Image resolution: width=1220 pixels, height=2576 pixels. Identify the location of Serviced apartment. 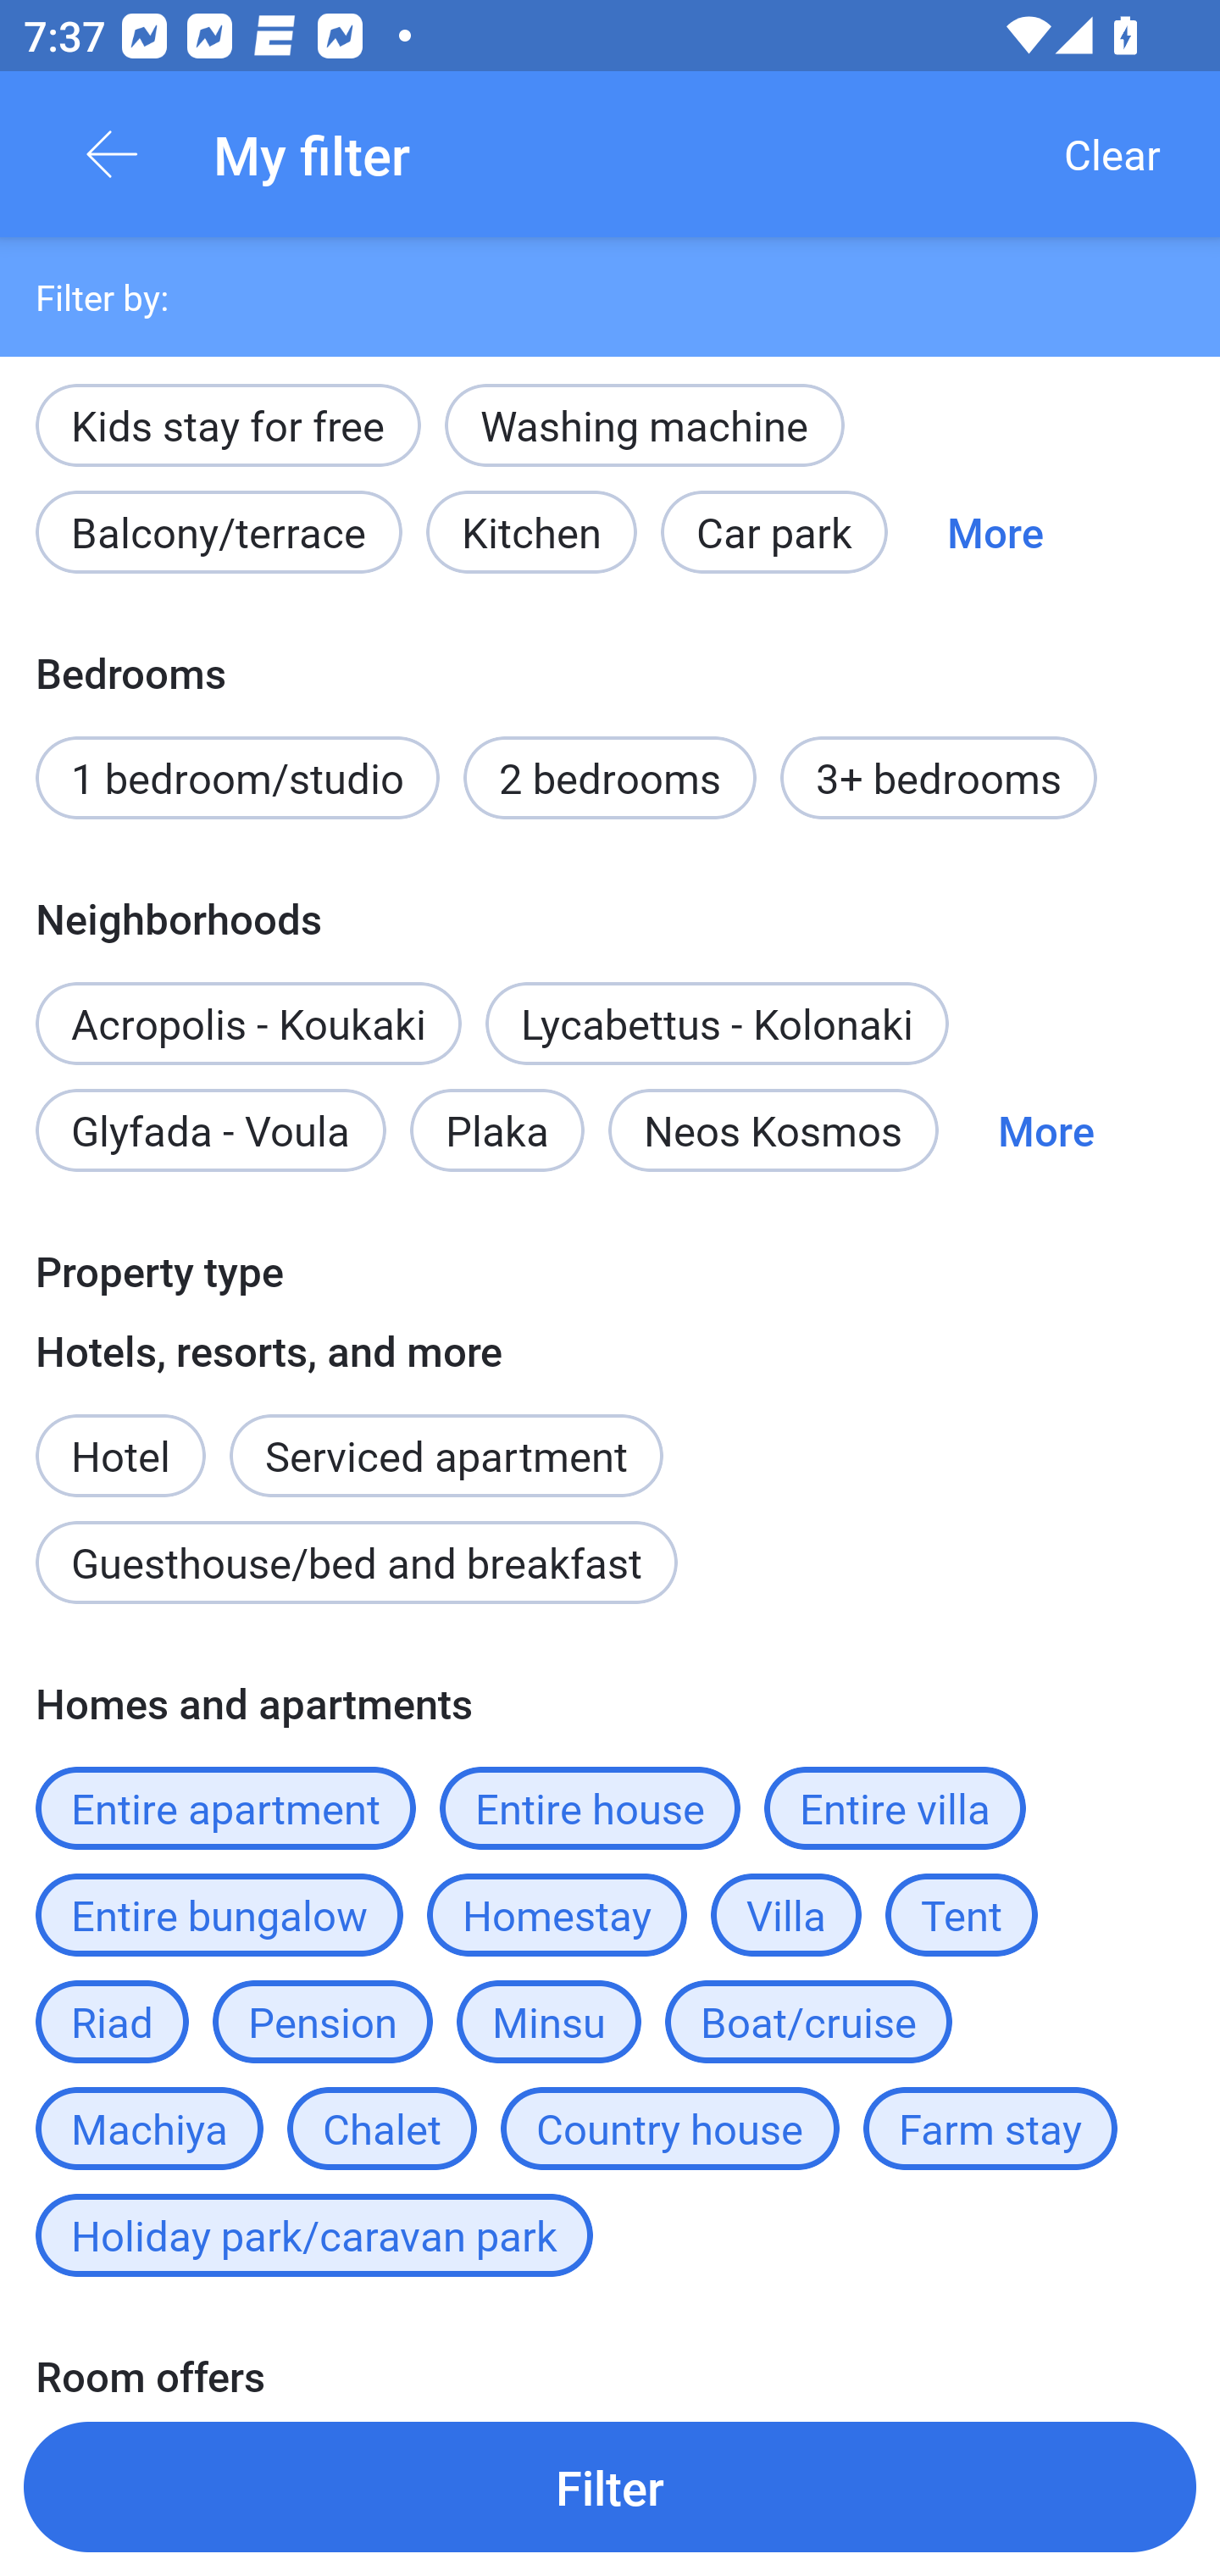
(446, 1439).